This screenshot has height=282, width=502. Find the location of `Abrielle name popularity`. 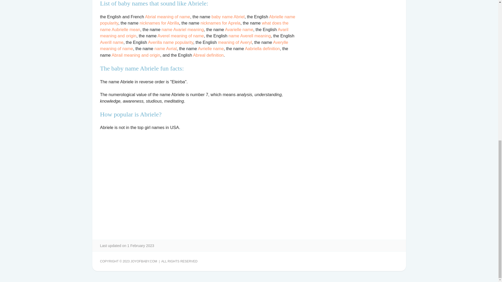

Abrielle name popularity is located at coordinates (197, 20).